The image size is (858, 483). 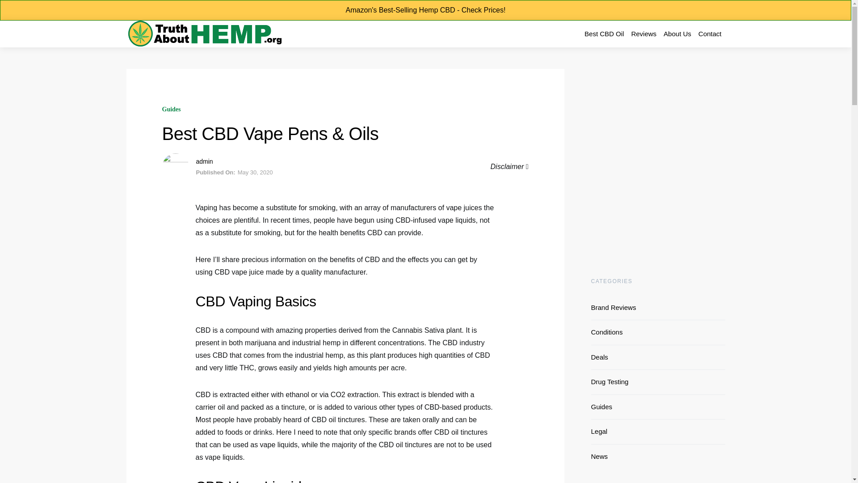 I want to click on Reviews, so click(x=643, y=34).